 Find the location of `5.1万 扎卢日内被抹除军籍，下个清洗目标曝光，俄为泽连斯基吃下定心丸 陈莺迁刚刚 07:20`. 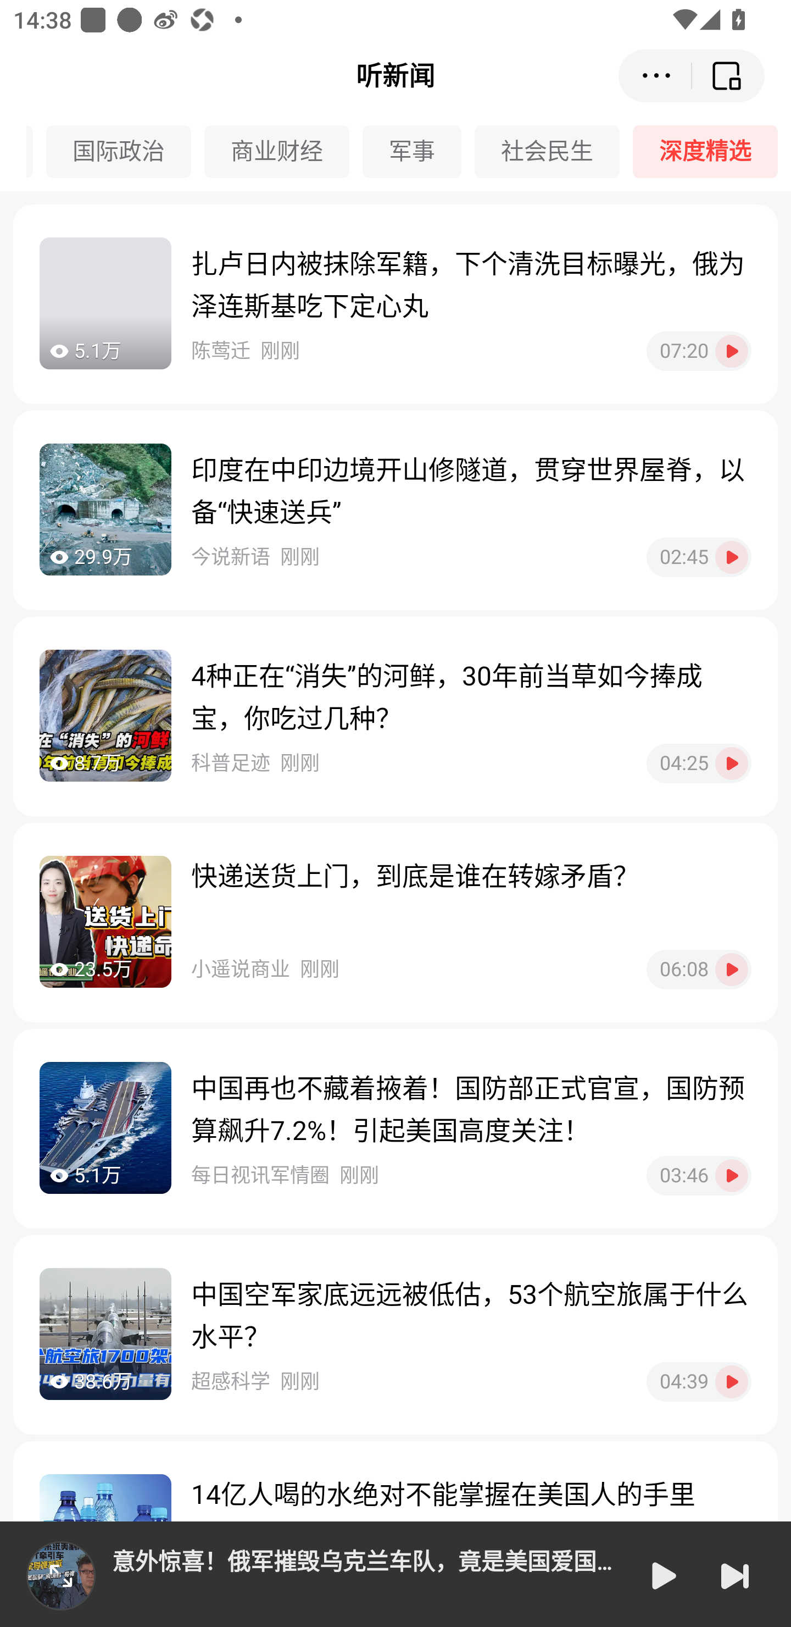

5.1万 扎卢日内被抹除军籍，下个清洗目标曝光，俄为泽连斯基吃下定心丸 陈莺迁刚刚 07:20 is located at coordinates (396, 304).